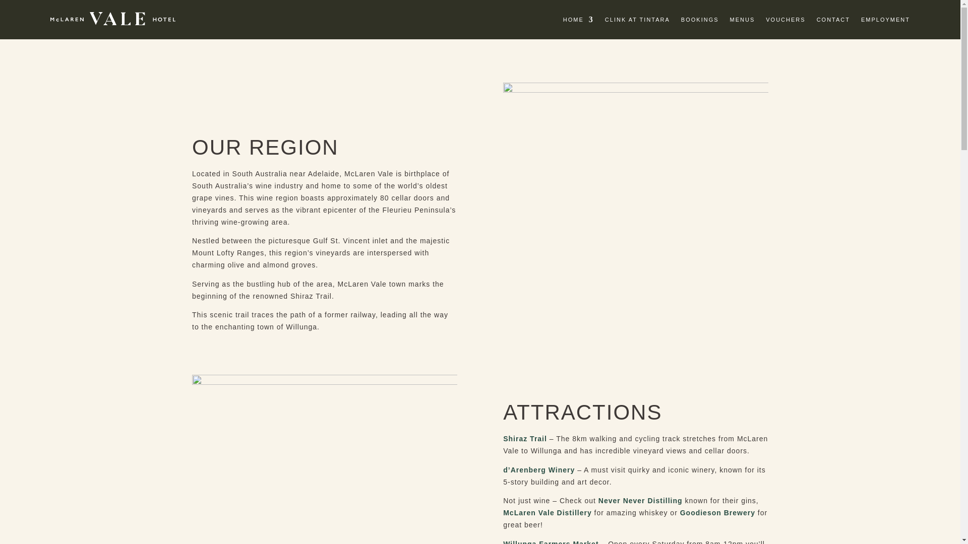 This screenshot has width=968, height=544. I want to click on McLaren Vale Distillery, so click(548, 513).